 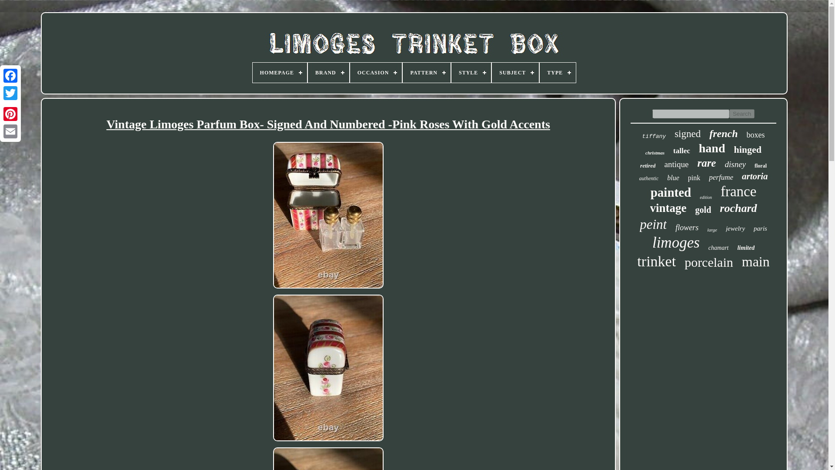 What do you see at coordinates (742, 114) in the screenshot?
I see `Search` at bounding box center [742, 114].